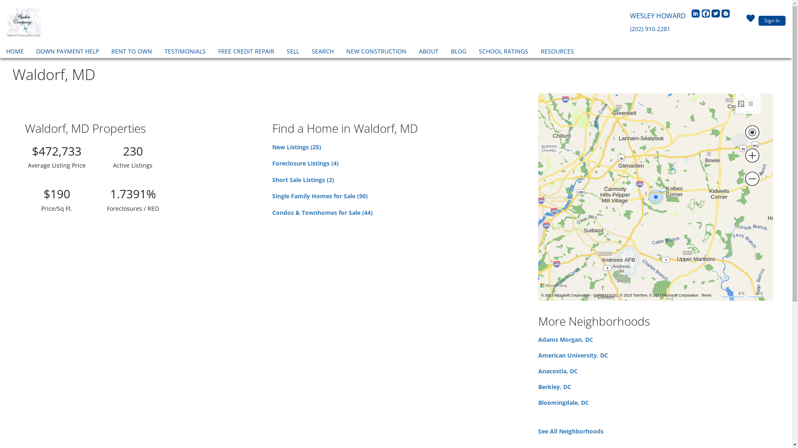  What do you see at coordinates (772, 21) in the screenshot?
I see `Sign In` at bounding box center [772, 21].